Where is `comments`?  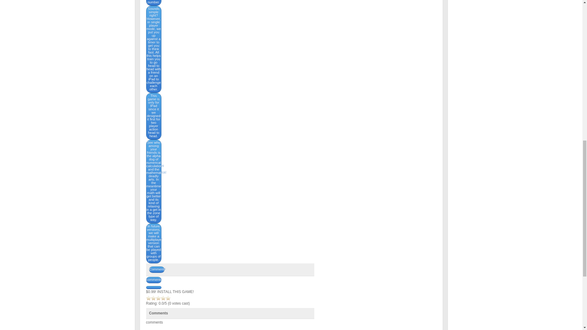
comments is located at coordinates (154, 280).